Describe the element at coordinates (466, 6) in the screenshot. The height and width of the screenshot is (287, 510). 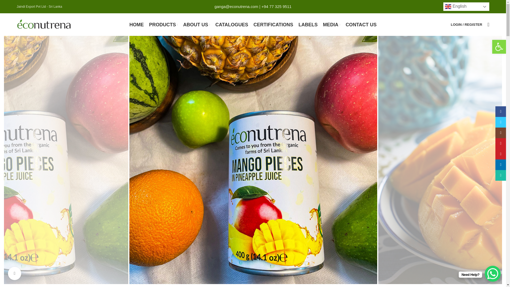
I see `English` at that location.